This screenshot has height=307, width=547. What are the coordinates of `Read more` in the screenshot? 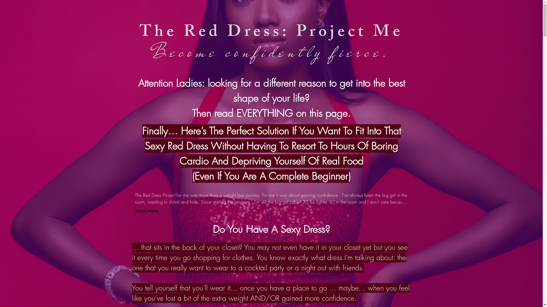 It's located at (147, 211).